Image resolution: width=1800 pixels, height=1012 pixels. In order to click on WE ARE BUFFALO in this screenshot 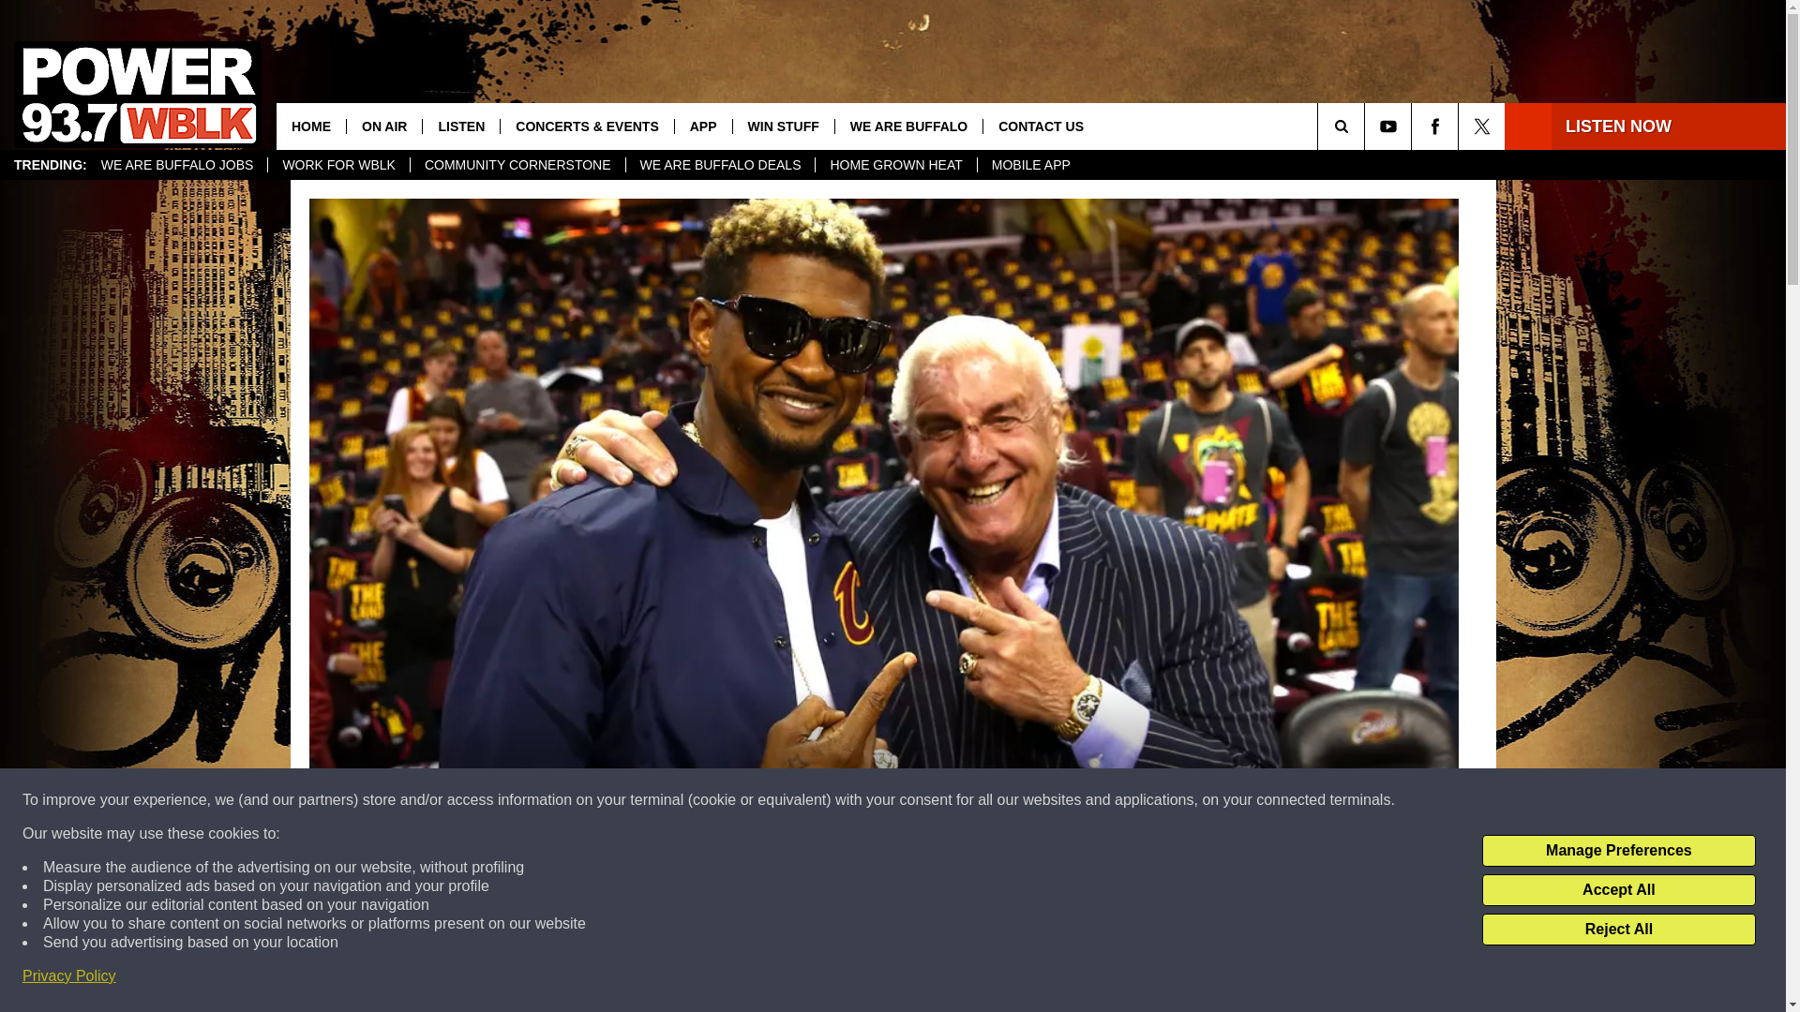, I will do `click(908, 126)`.